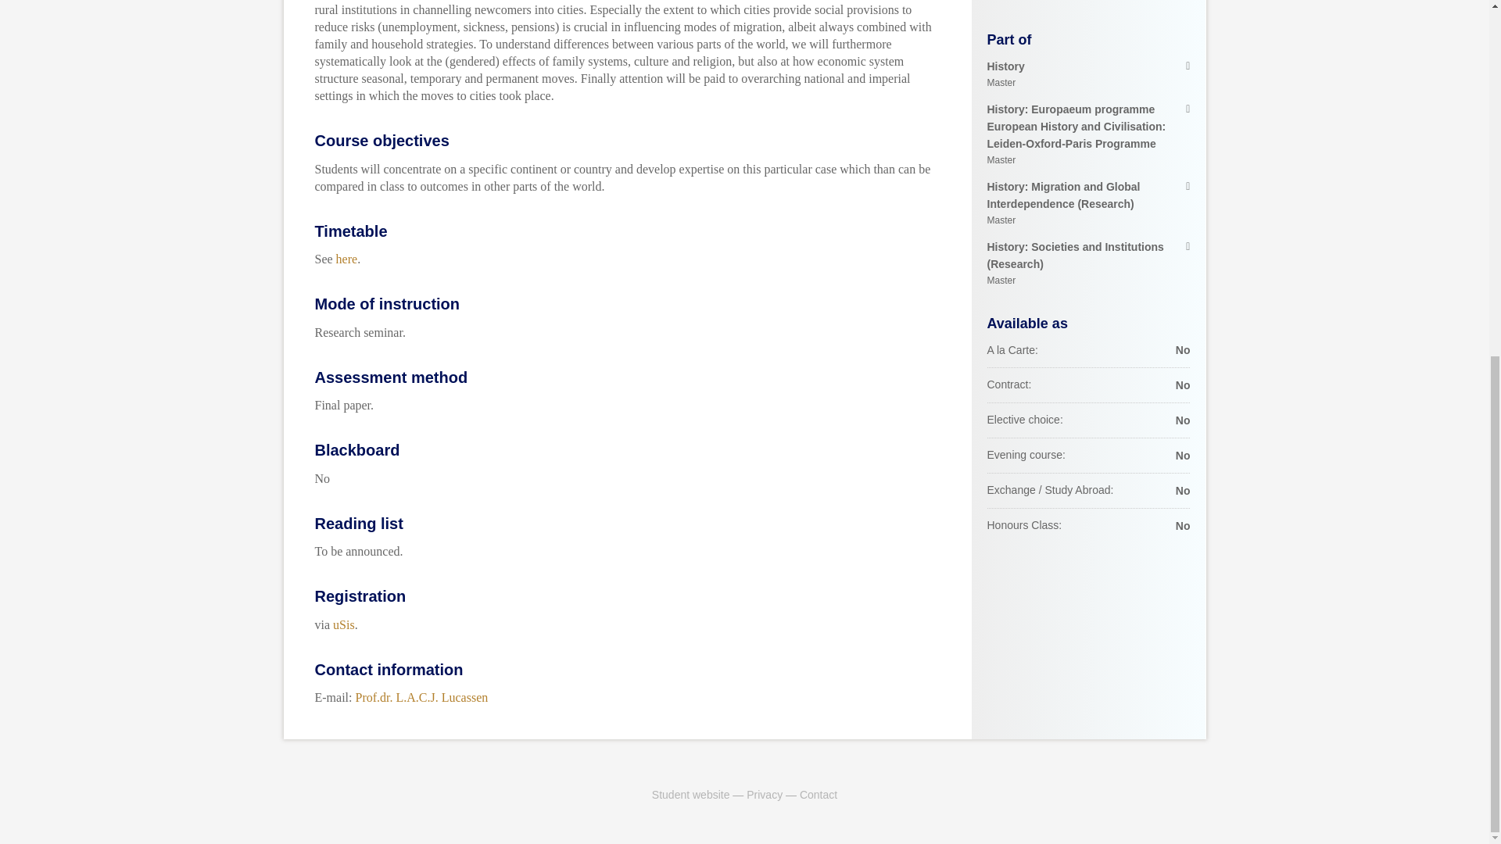 Image resolution: width=1501 pixels, height=844 pixels. I want to click on uSis, so click(1088, 75).